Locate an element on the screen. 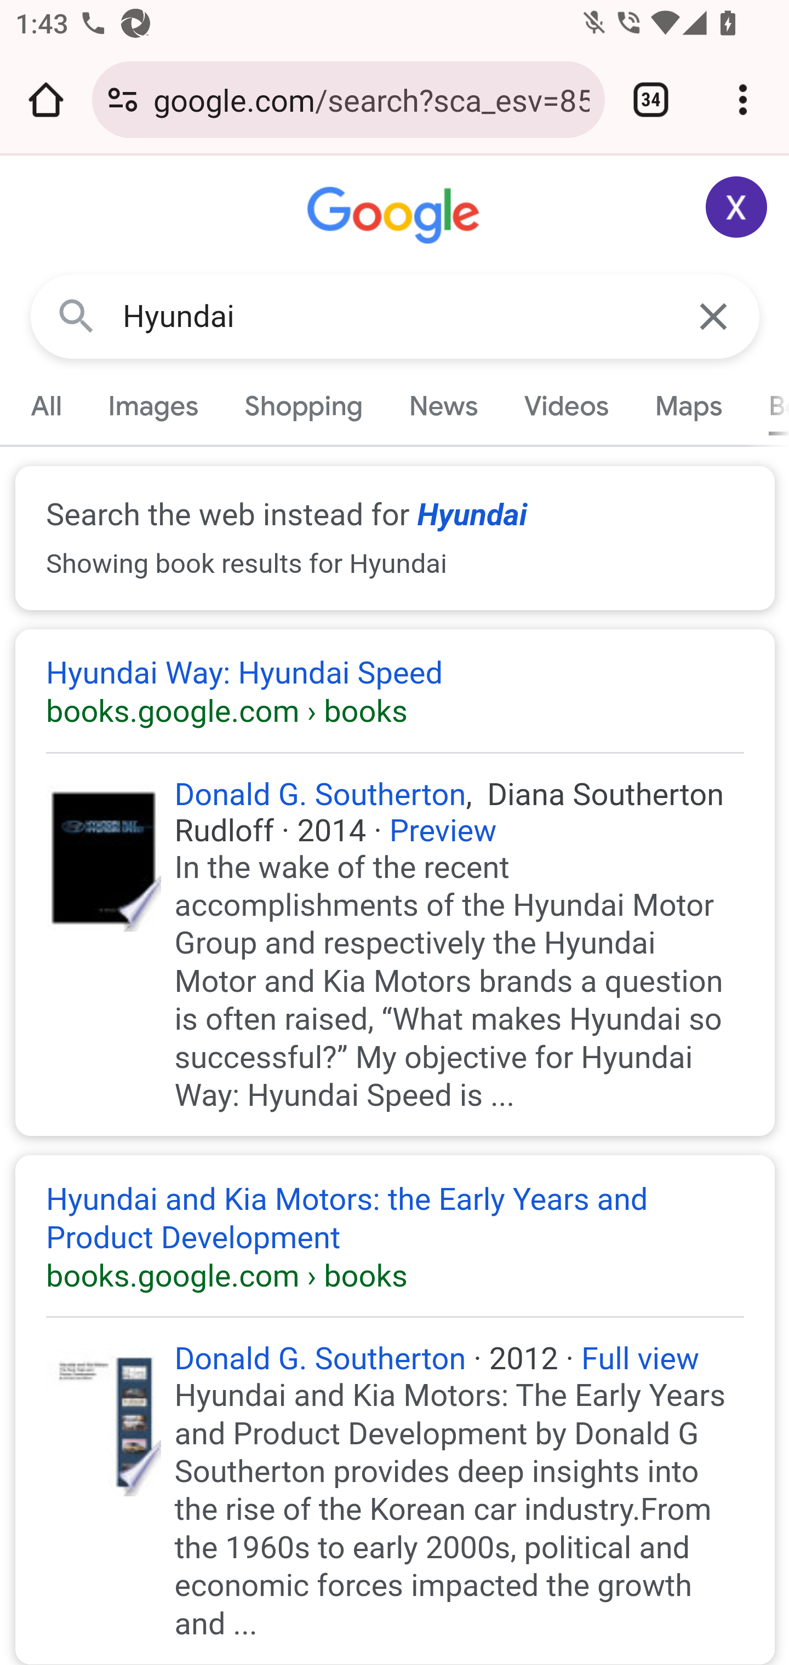 Image resolution: width=789 pixels, height=1665 pixels. Images is located at coordinates (153, 406).